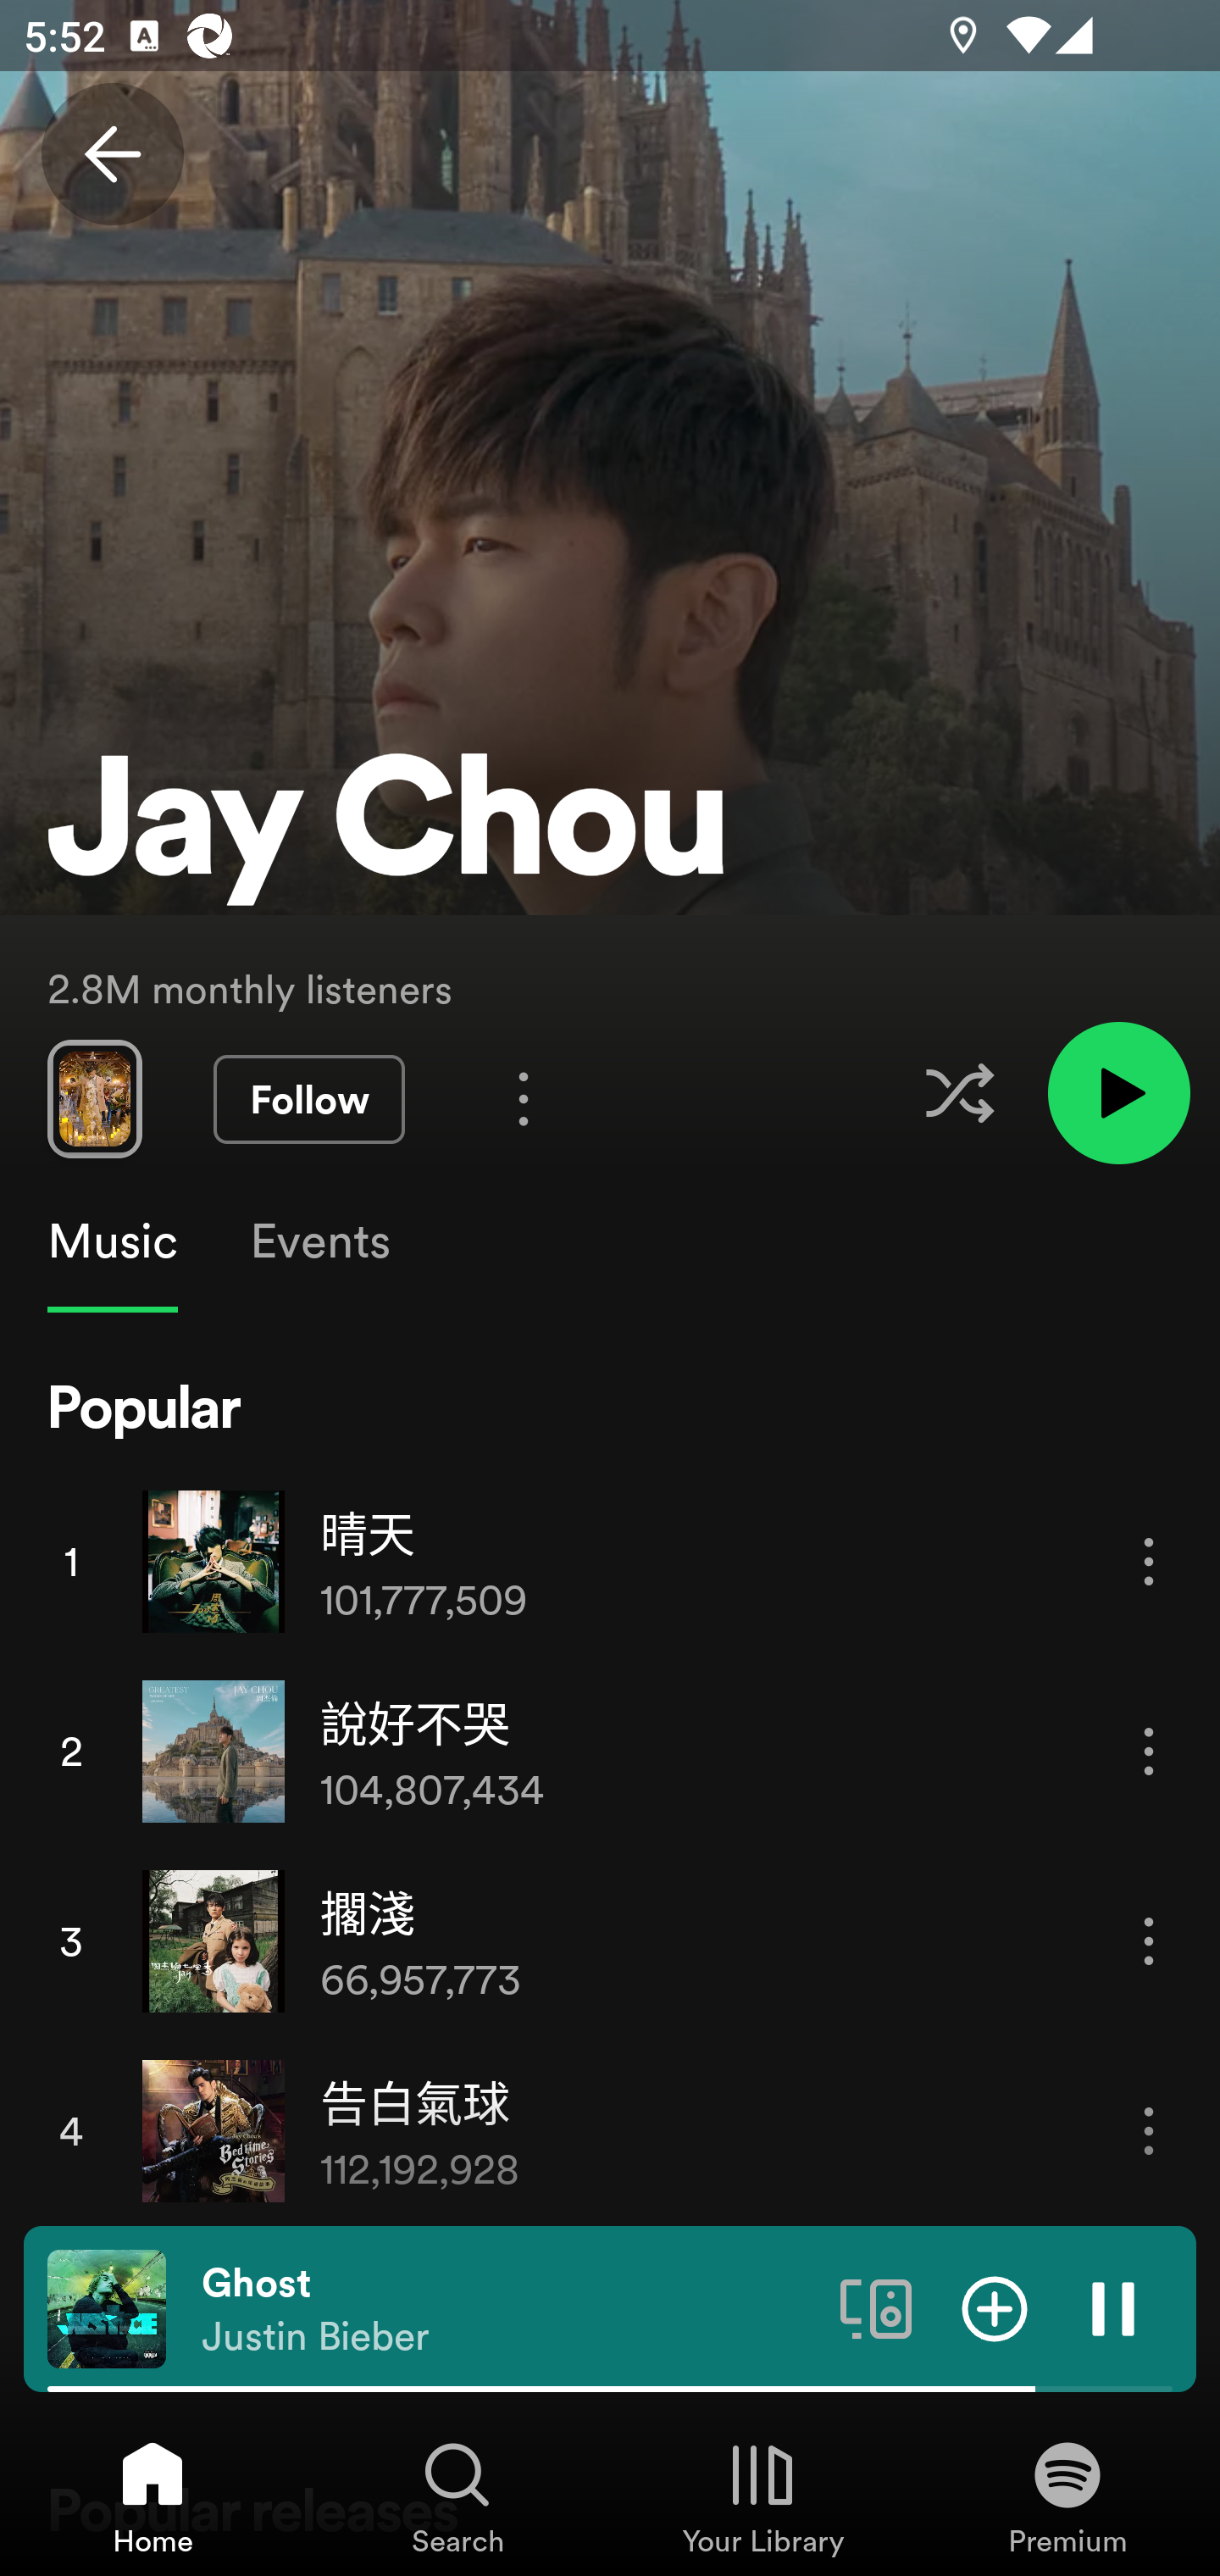  I want to click on Your Library, Tab 3 of 4 Your Library Your Library, so click(762, 2496).